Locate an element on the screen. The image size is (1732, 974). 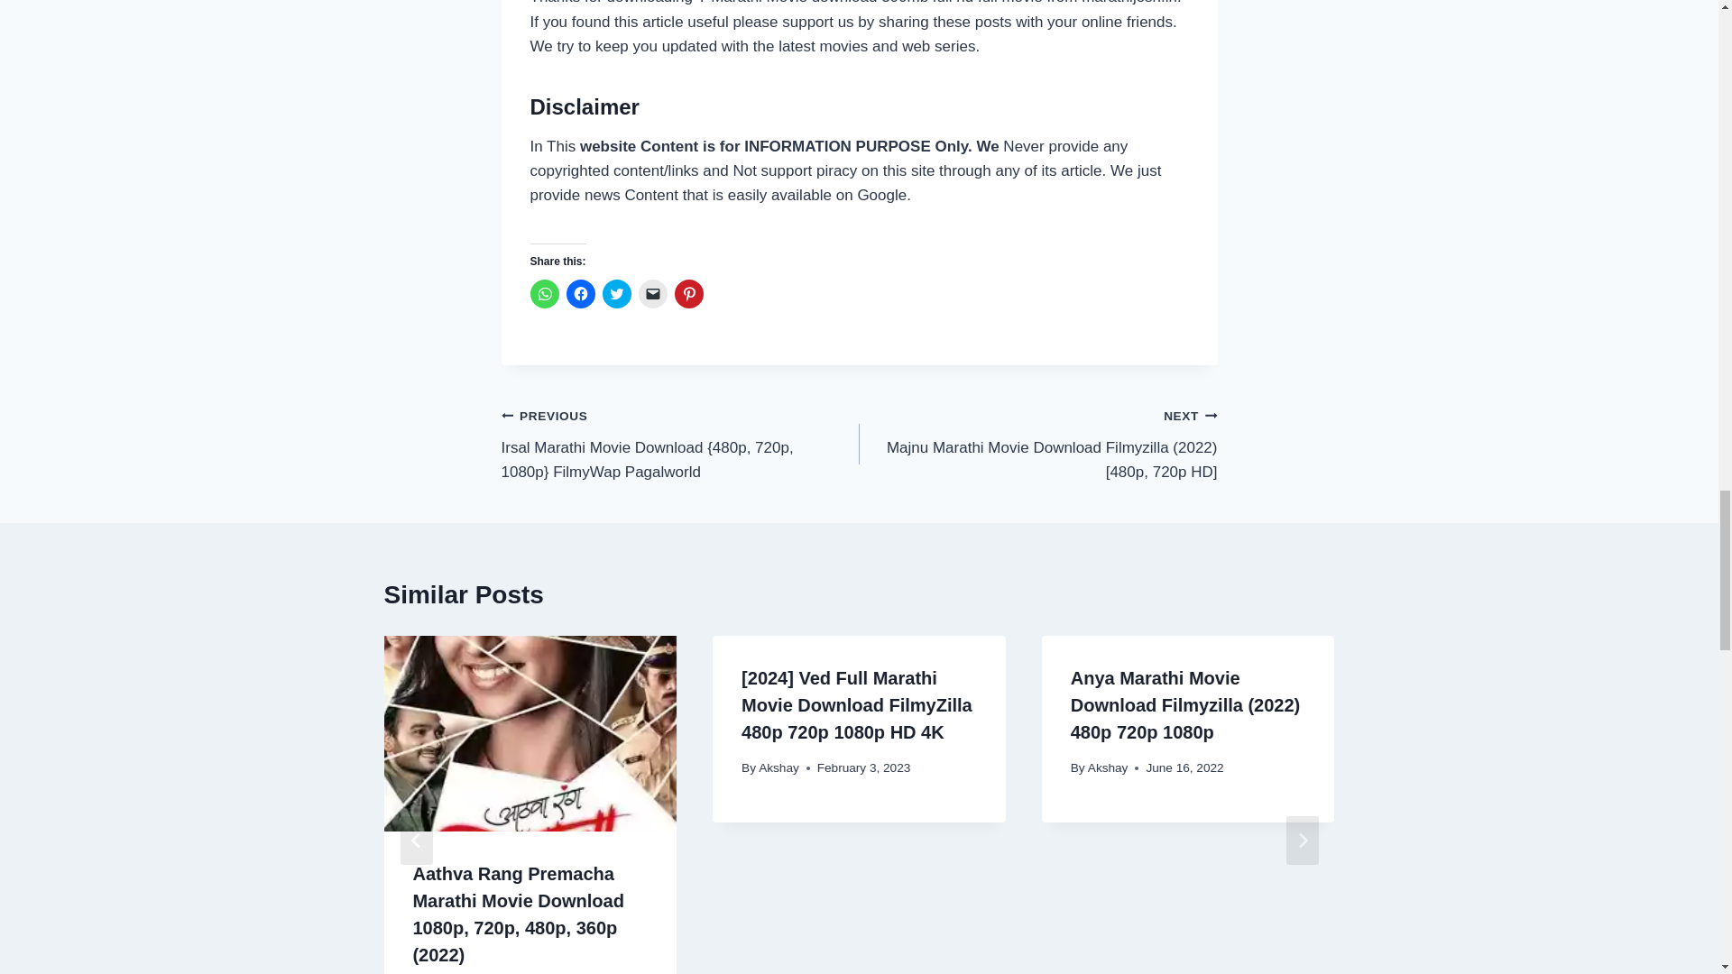
Click to share on WhatsApp is located at coordinates (545, 294).